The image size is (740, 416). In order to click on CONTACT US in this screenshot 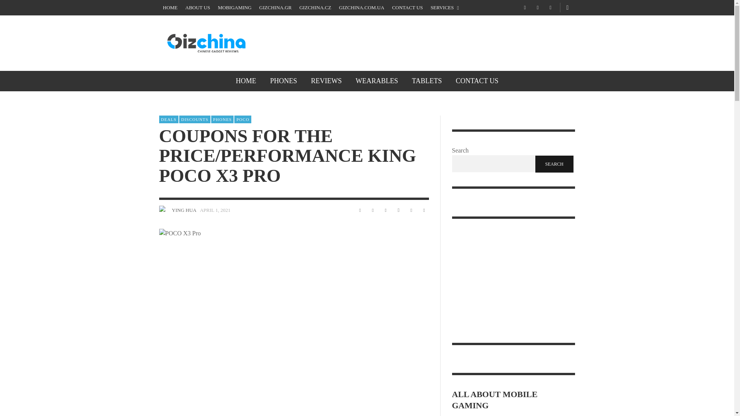, I will do `click(407, 8)`.